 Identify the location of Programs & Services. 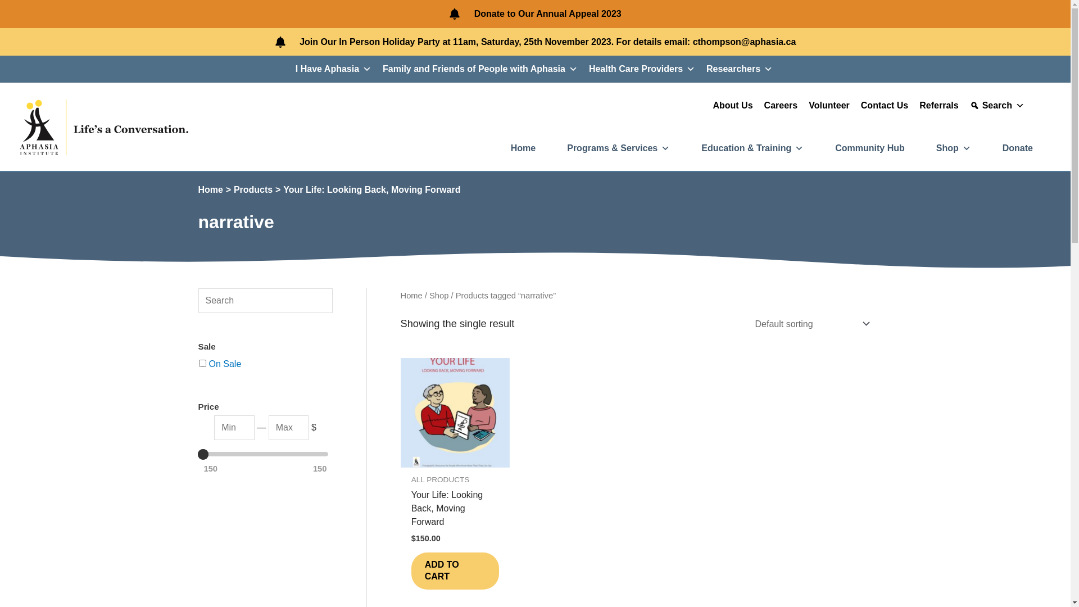
(618, 148).